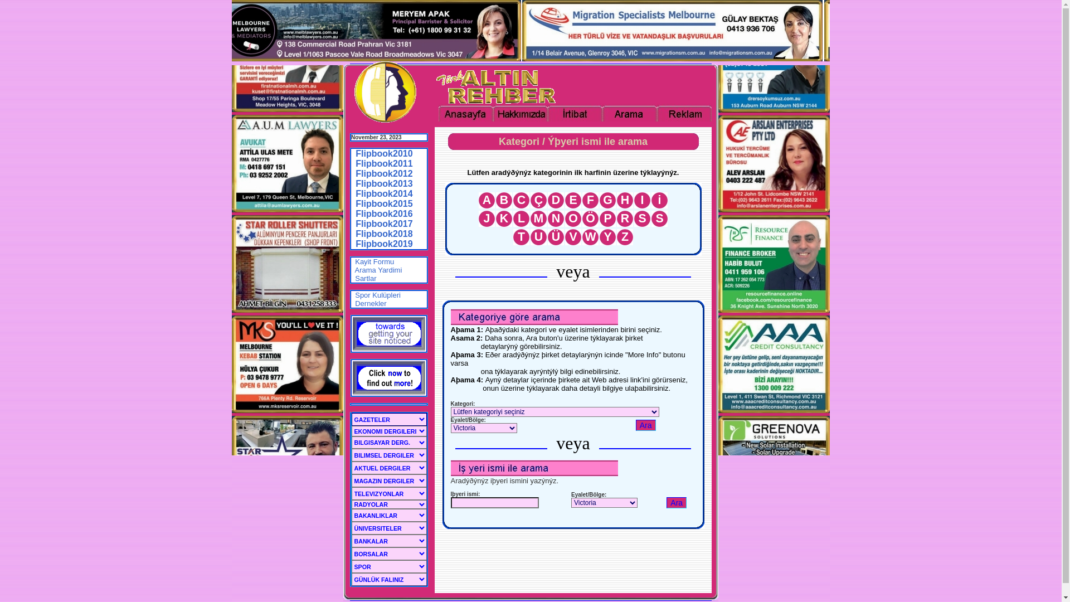  Describe the element at coordinates (377, 270) in the screenshot. I see `  Arama Yardimi` at that location.